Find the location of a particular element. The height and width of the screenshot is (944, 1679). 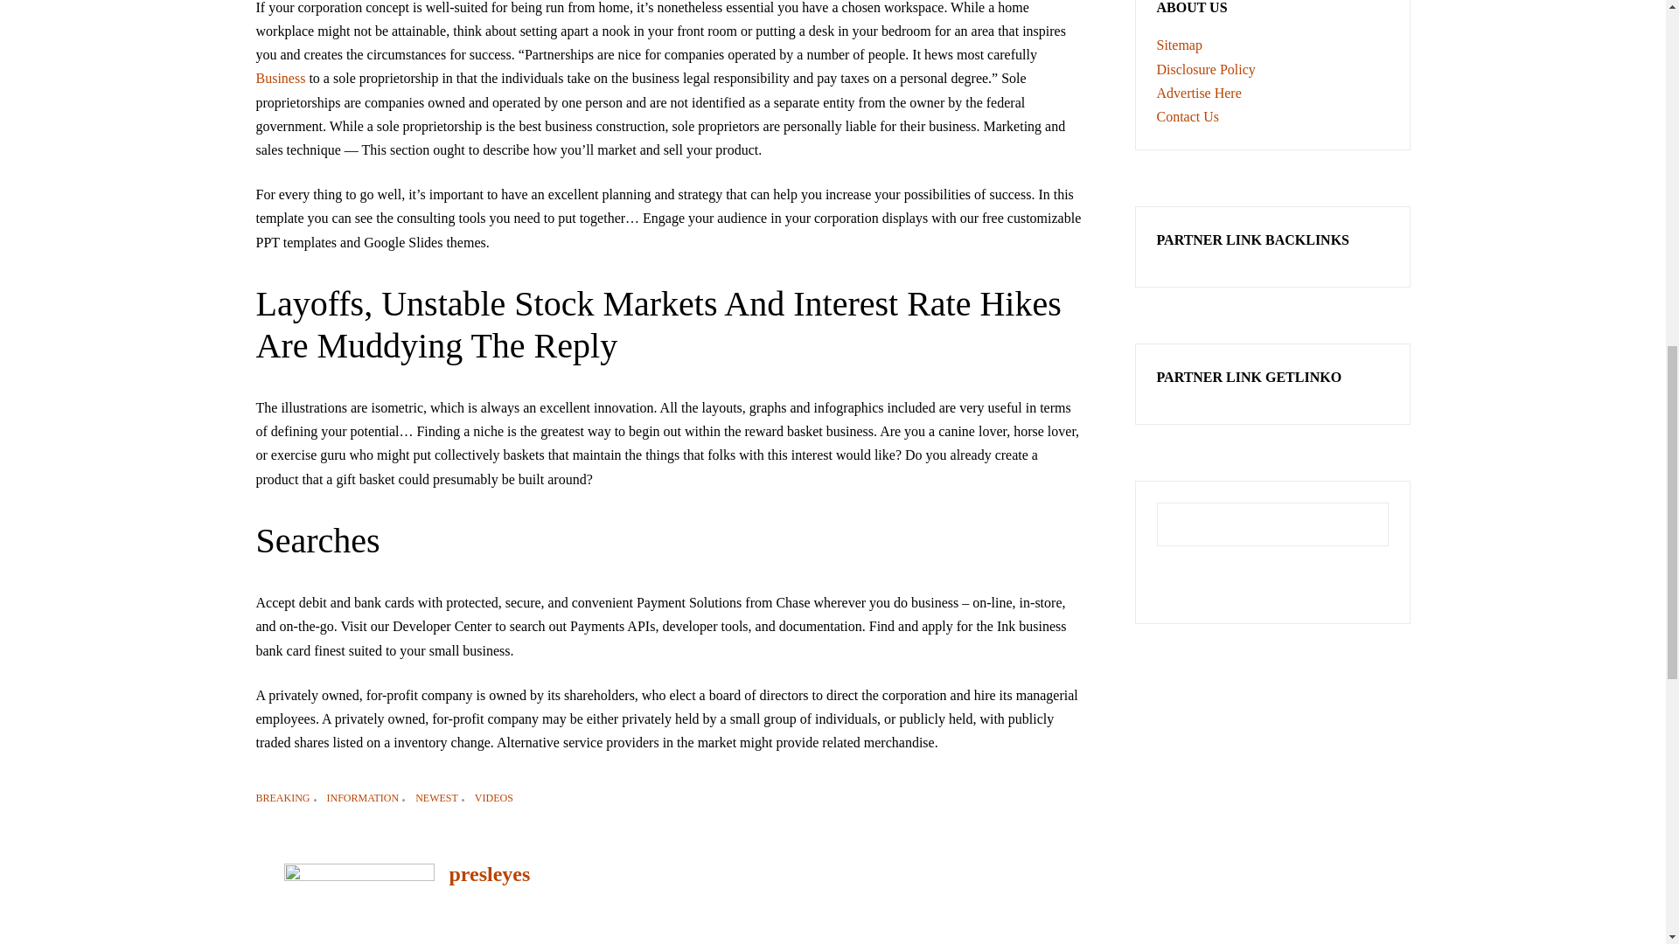

NEWEST is located at coordinates (441, 797).